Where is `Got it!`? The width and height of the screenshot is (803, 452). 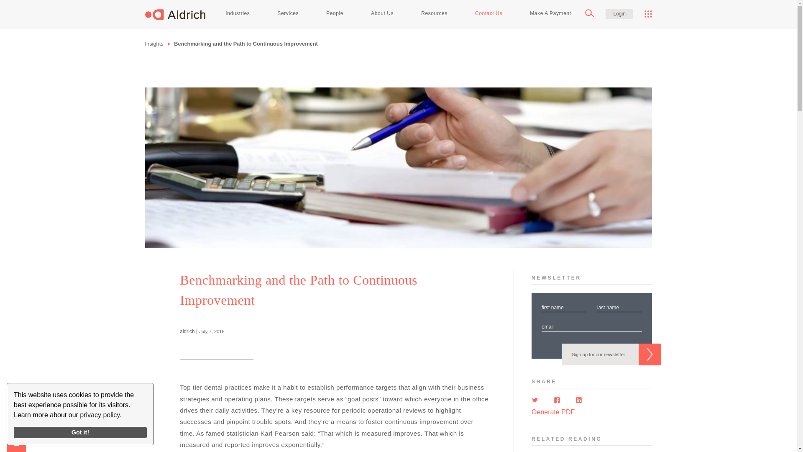 Got it! is located at coordinates (80, 432).